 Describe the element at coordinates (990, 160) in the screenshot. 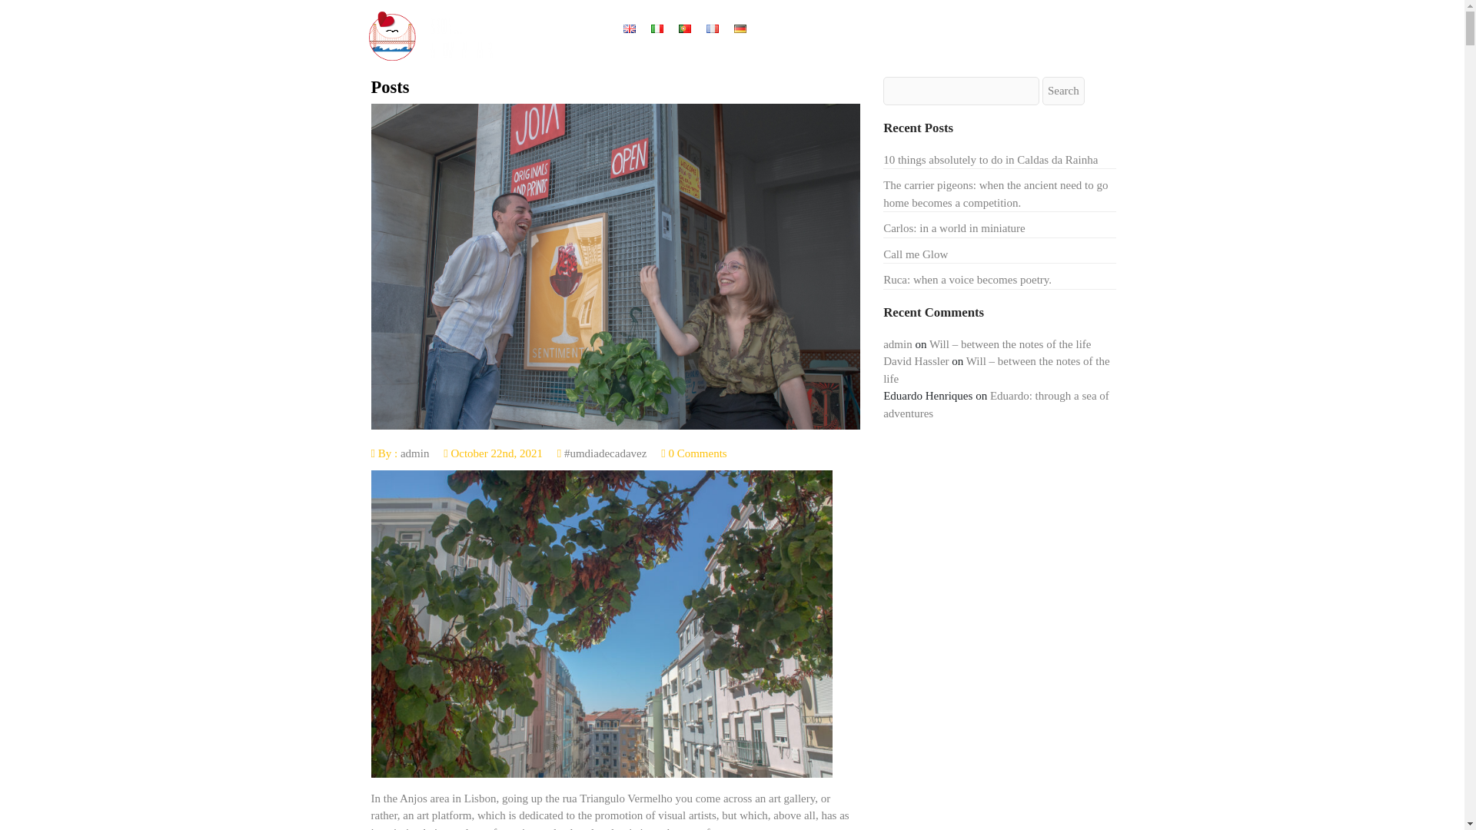

I see `10 things absolutely to do in Caldas da Rainha` at that location.